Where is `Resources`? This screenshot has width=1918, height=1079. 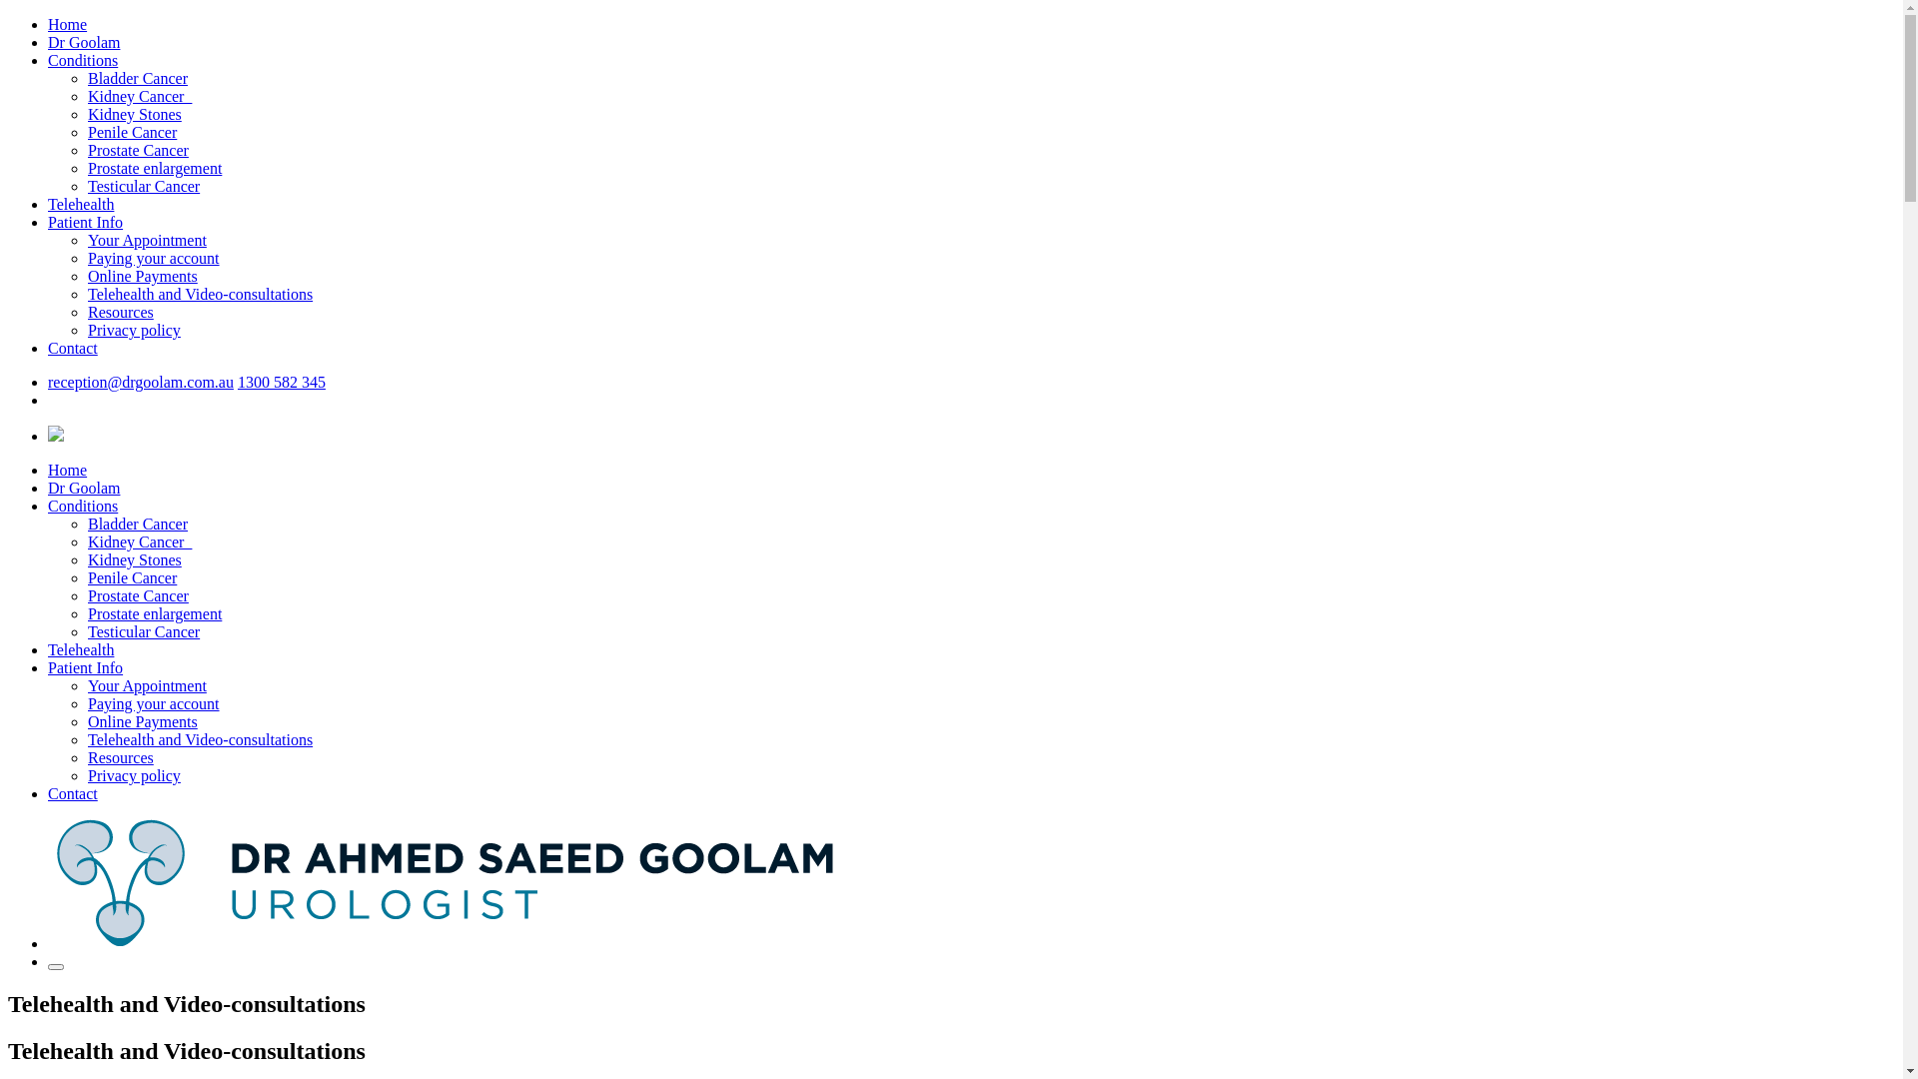 Resources is located at coordinates (121, 312).